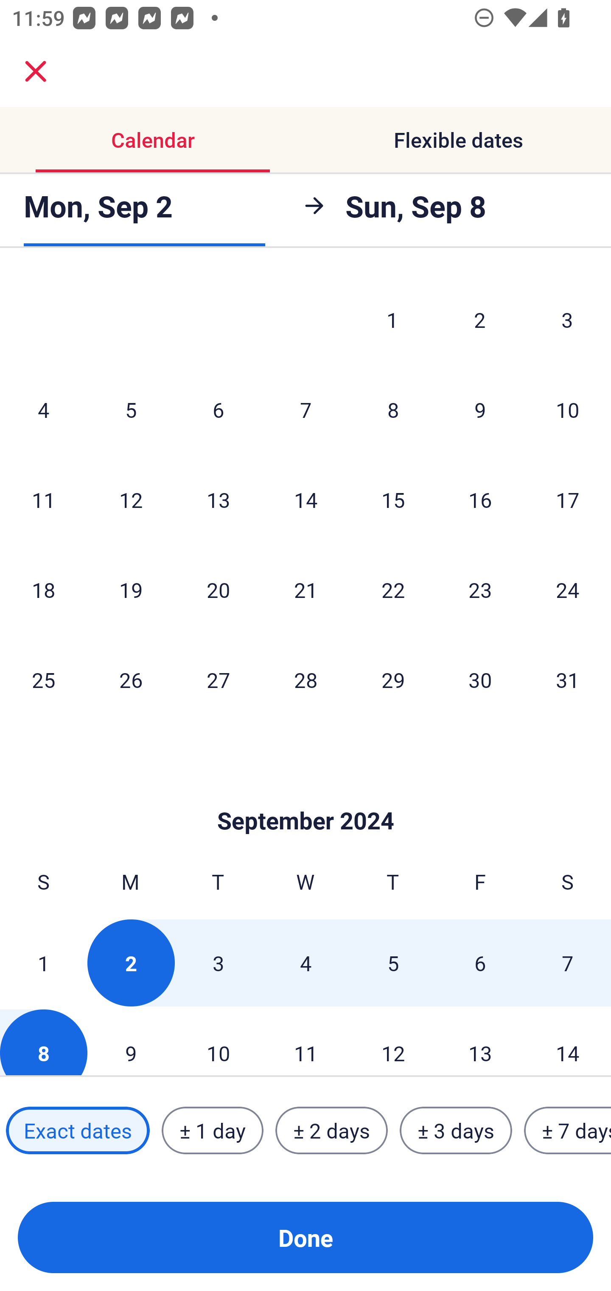  Describe the element at coordinates (393, 679) in the screenshot. I see `29 Thursday, August 29, 2024` at that location.